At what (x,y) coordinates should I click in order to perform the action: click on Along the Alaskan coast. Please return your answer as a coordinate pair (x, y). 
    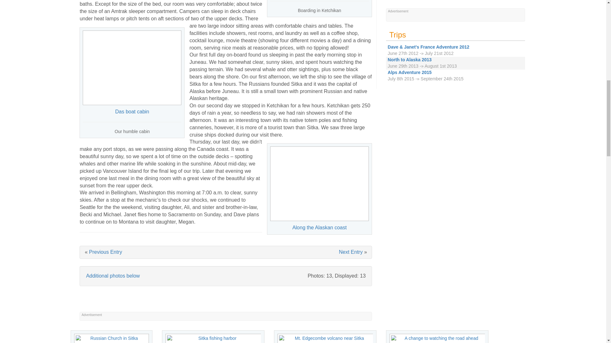
    Looking at the image, I should click on (320, 184).